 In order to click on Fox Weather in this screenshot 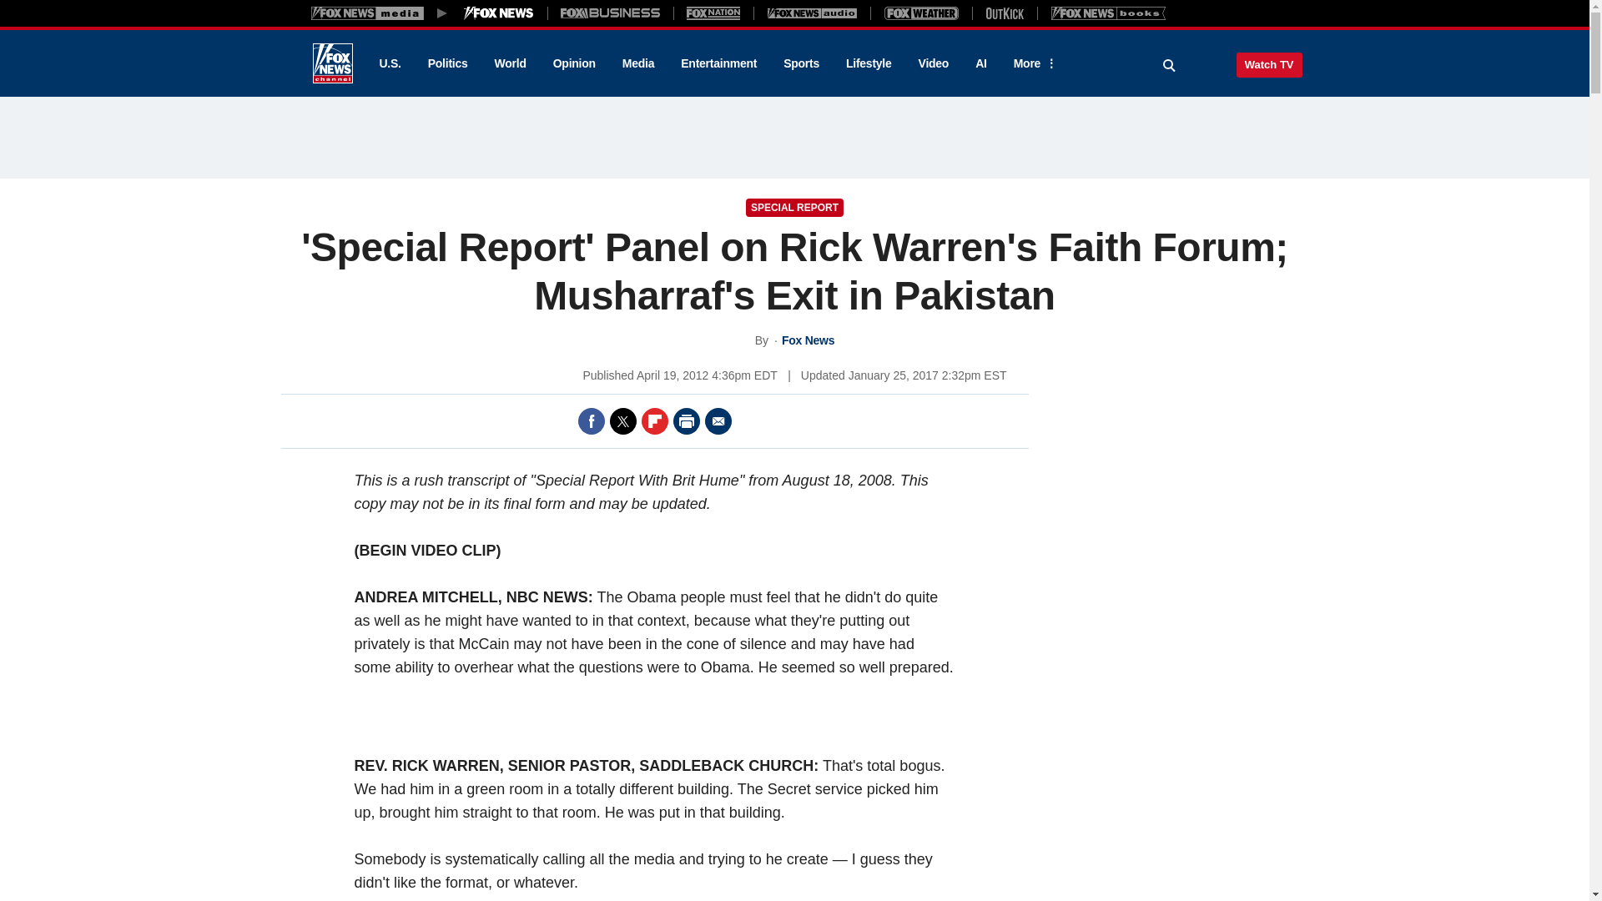, I will do `click(921, 13)`.